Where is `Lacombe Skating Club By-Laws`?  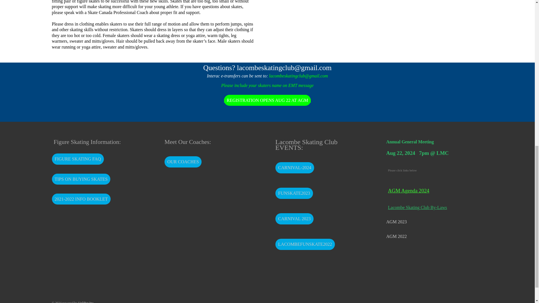
Lacombe Skating Club By-Laws is located at coordinates (431, 208).